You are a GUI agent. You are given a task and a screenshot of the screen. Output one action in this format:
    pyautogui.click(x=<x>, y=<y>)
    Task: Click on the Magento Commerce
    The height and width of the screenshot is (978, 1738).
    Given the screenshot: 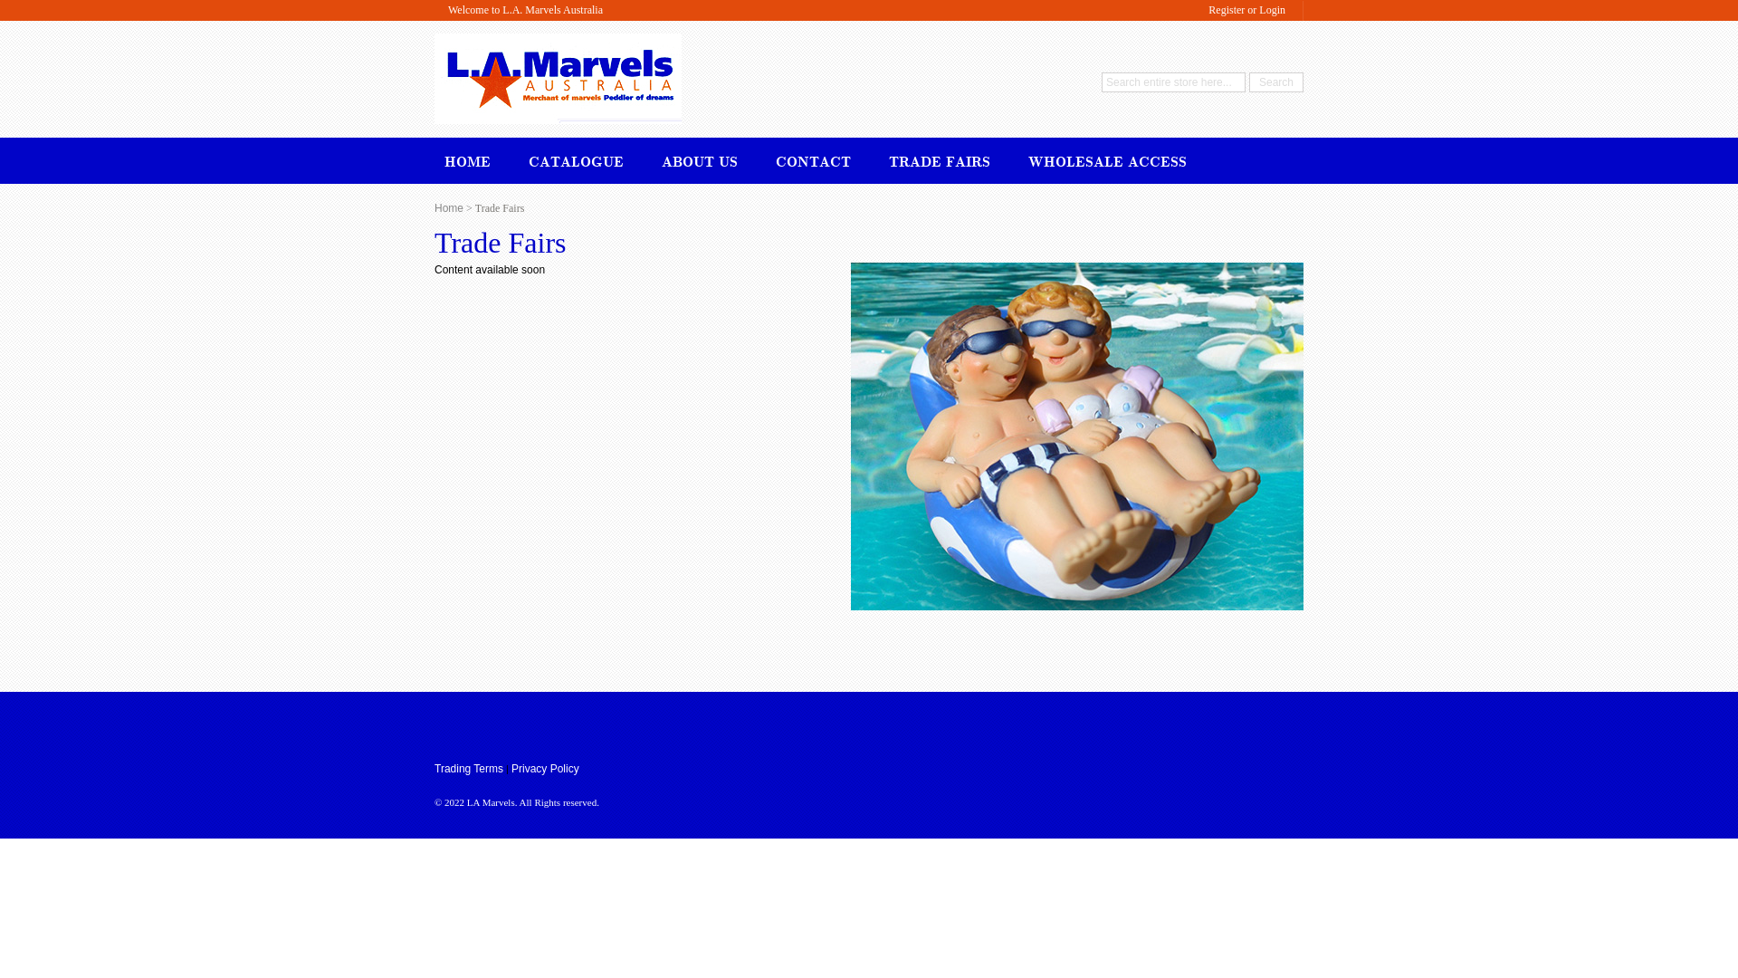 What is the action you would take?
    pyautogui.click(x=558, y=52)
    